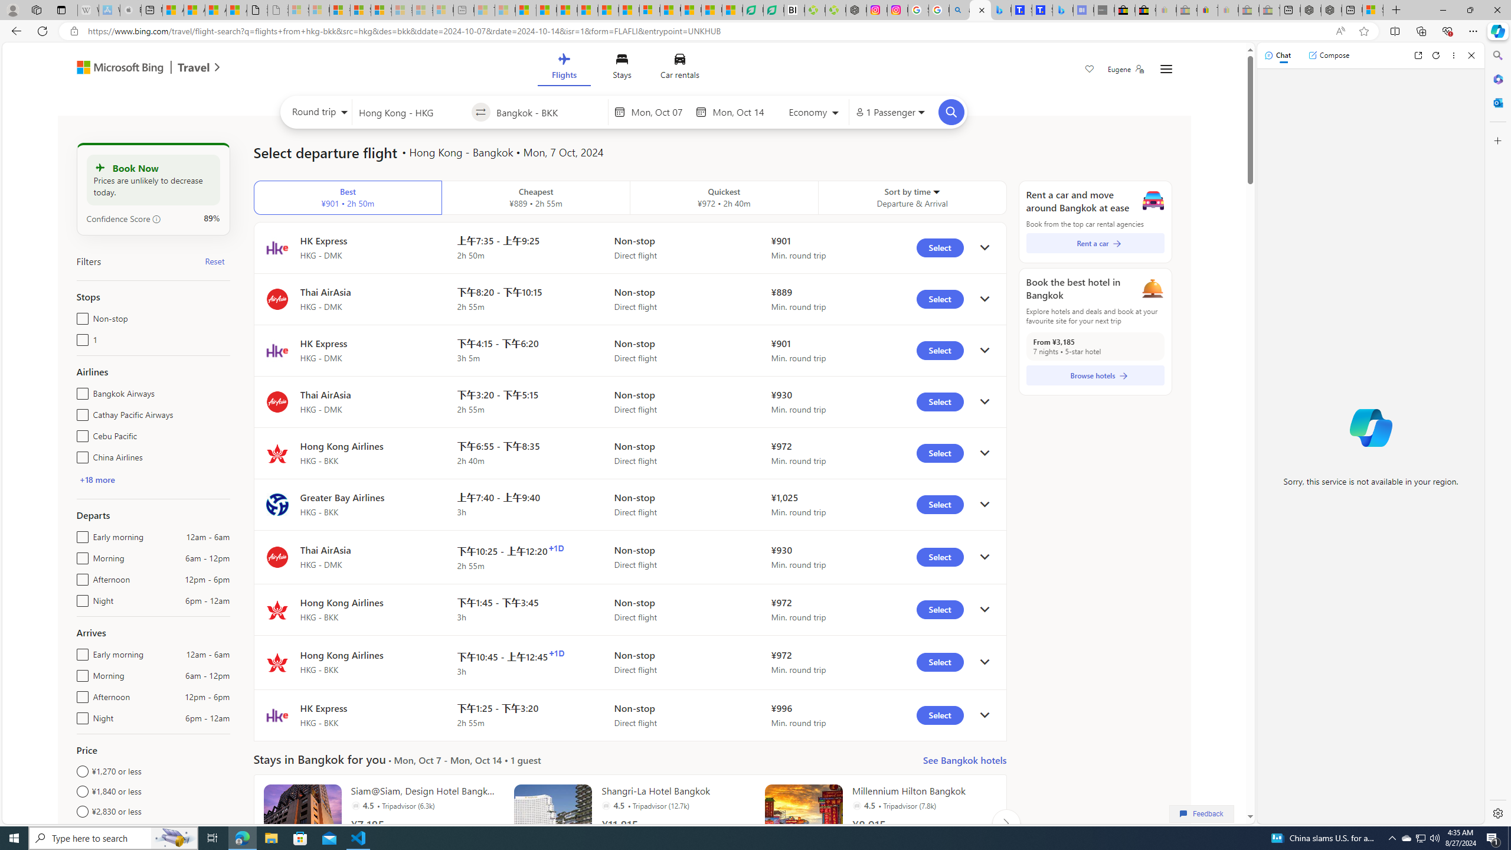 The width and height of the screenshot is (1511, 850). What do you see at coordinates (741, 112) in the screenshot?
I see `End date` at bounding box center [741, 112].